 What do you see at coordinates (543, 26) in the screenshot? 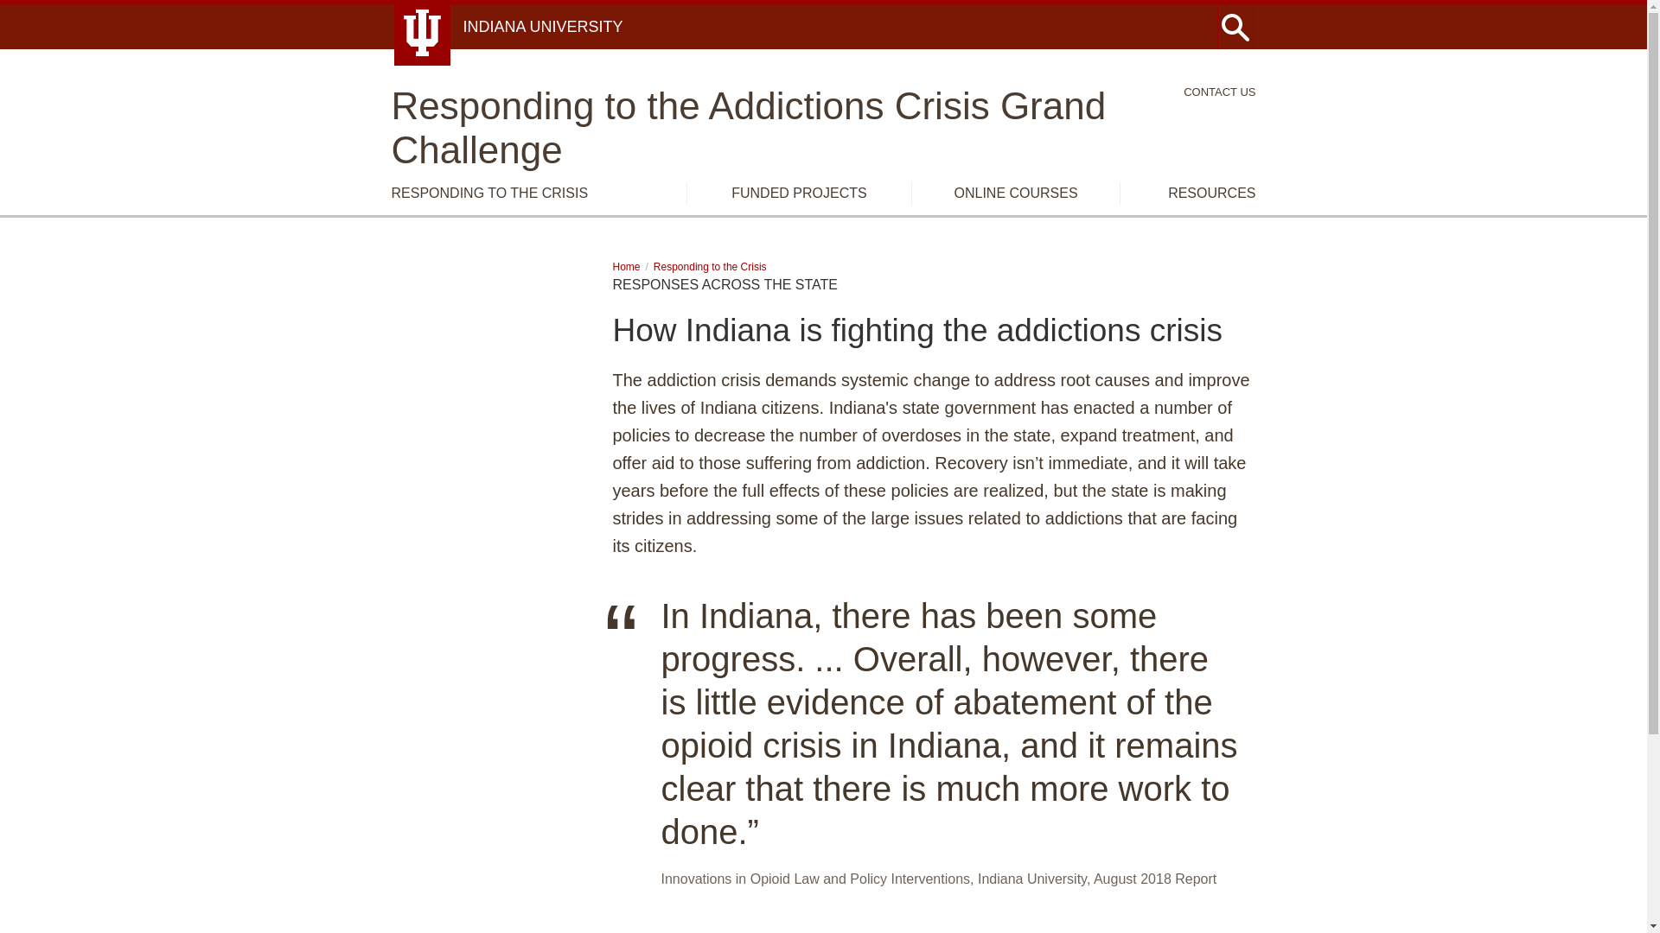
I see `INDIANA UNIVERSITY` at bounding box center [543, 26].